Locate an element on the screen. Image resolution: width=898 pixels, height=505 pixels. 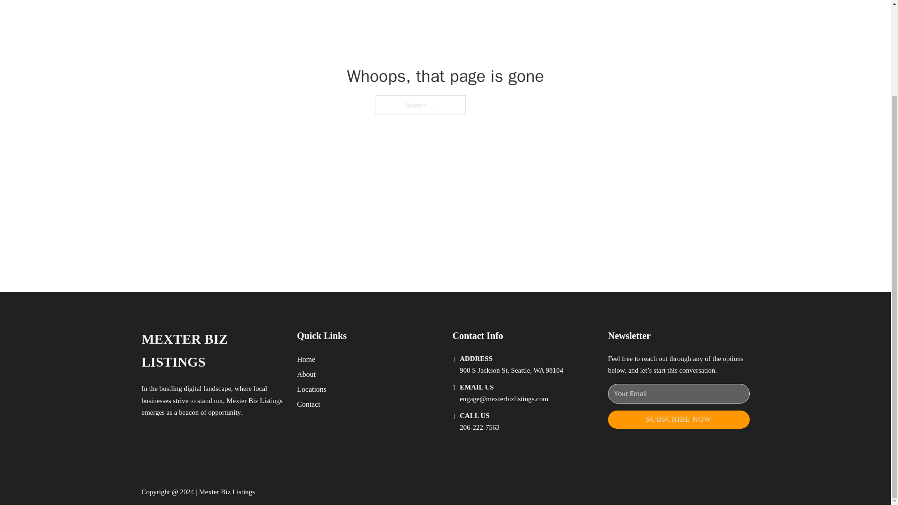
SUBSCRIBE NOW is located at coordinates (679, 419).